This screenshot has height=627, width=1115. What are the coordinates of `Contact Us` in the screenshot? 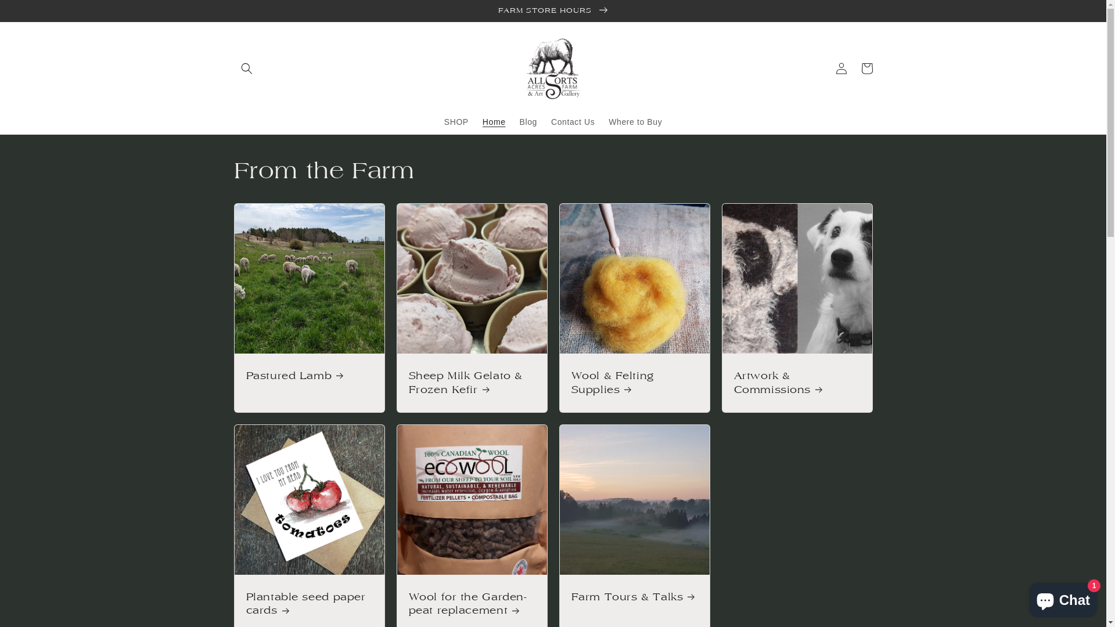 It's located at (573, 122).